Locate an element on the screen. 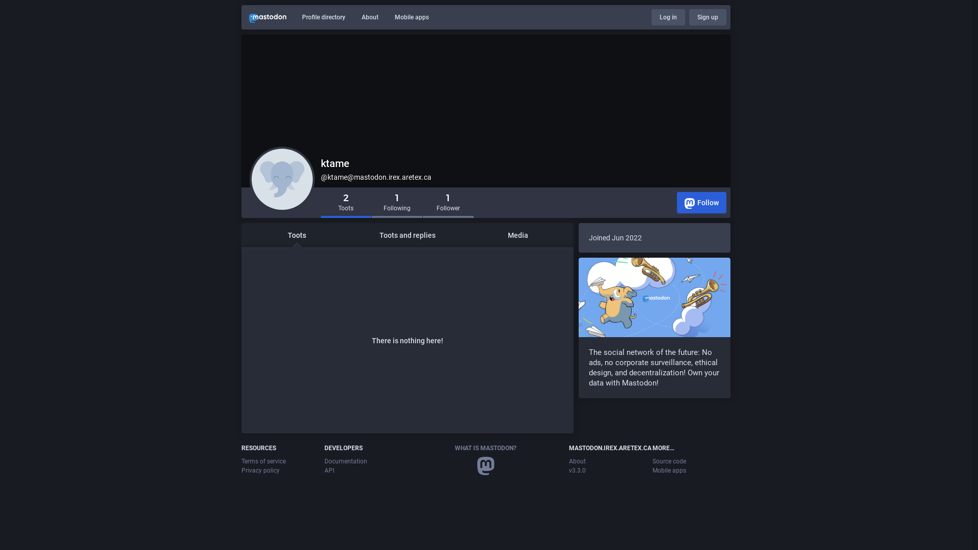 The width and height of the screenshot is (978, 550). Profile directory is located at coordinates (324, 17).